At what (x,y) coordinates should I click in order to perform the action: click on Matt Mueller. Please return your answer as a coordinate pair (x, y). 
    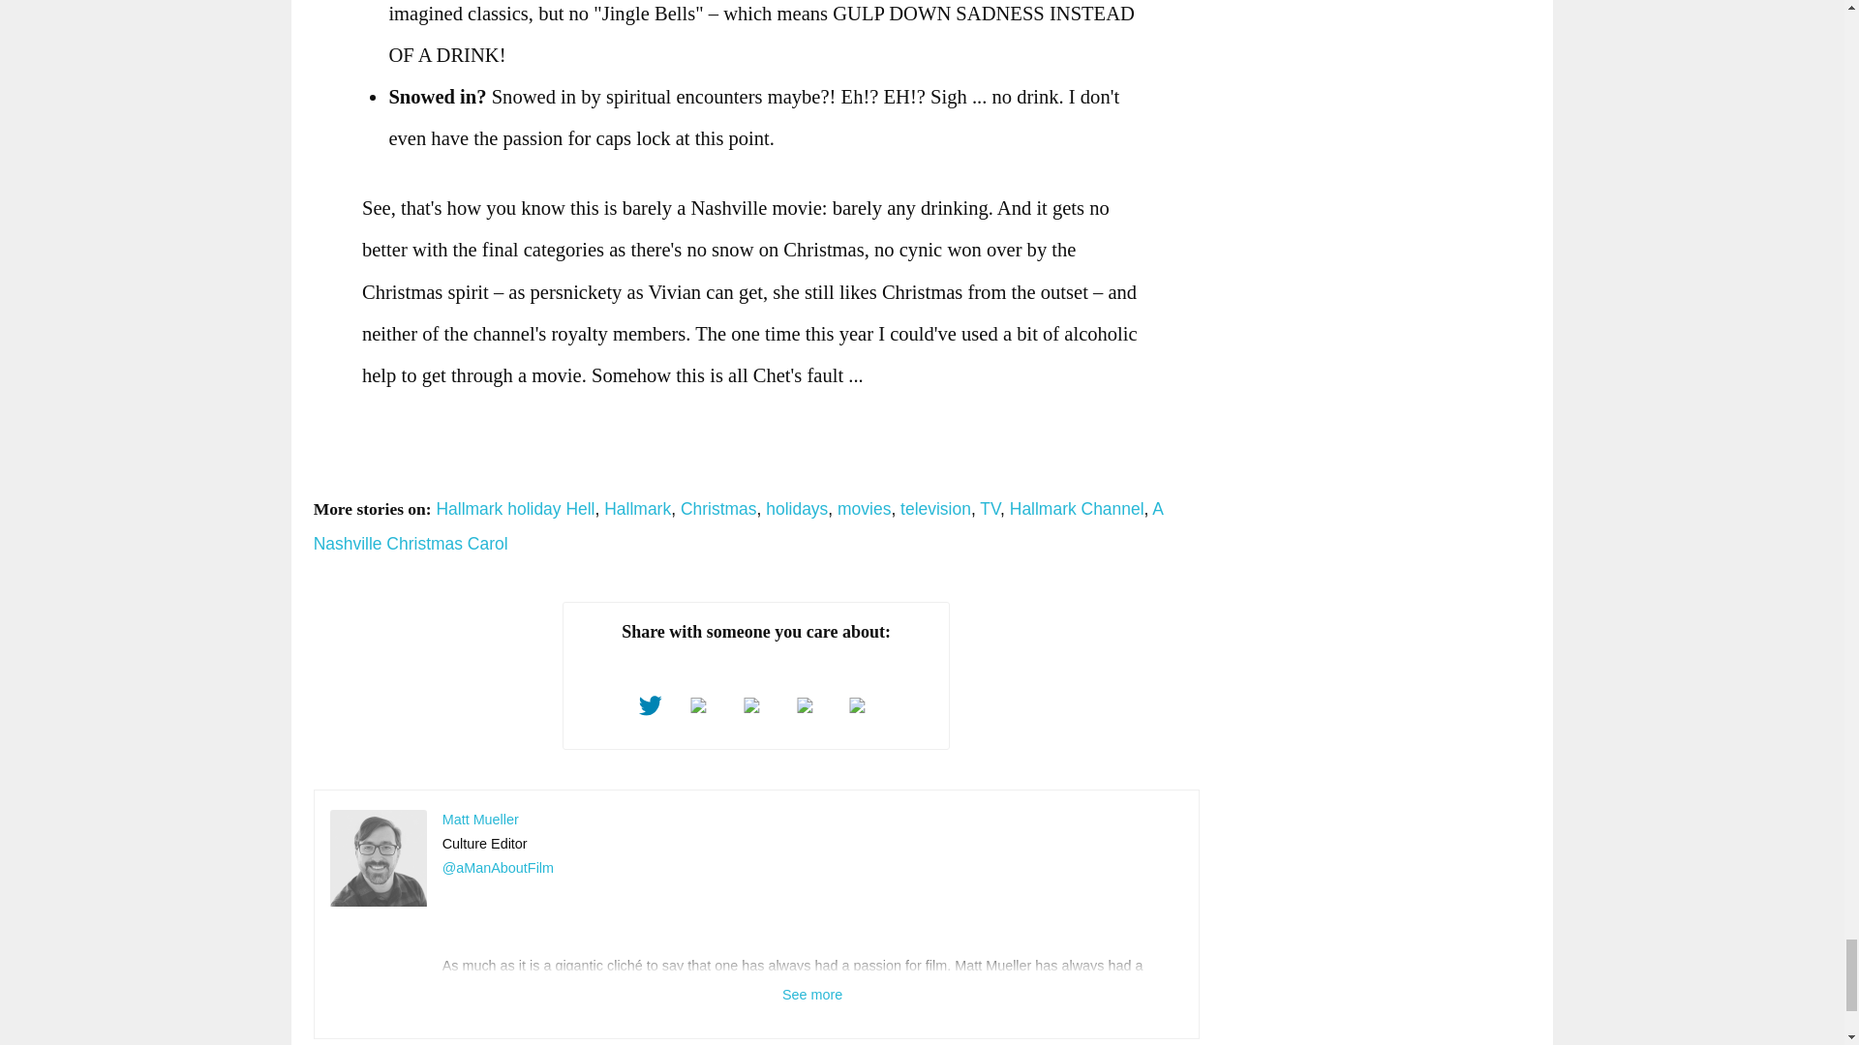
    Looking at the image, I should click on (379, 858).